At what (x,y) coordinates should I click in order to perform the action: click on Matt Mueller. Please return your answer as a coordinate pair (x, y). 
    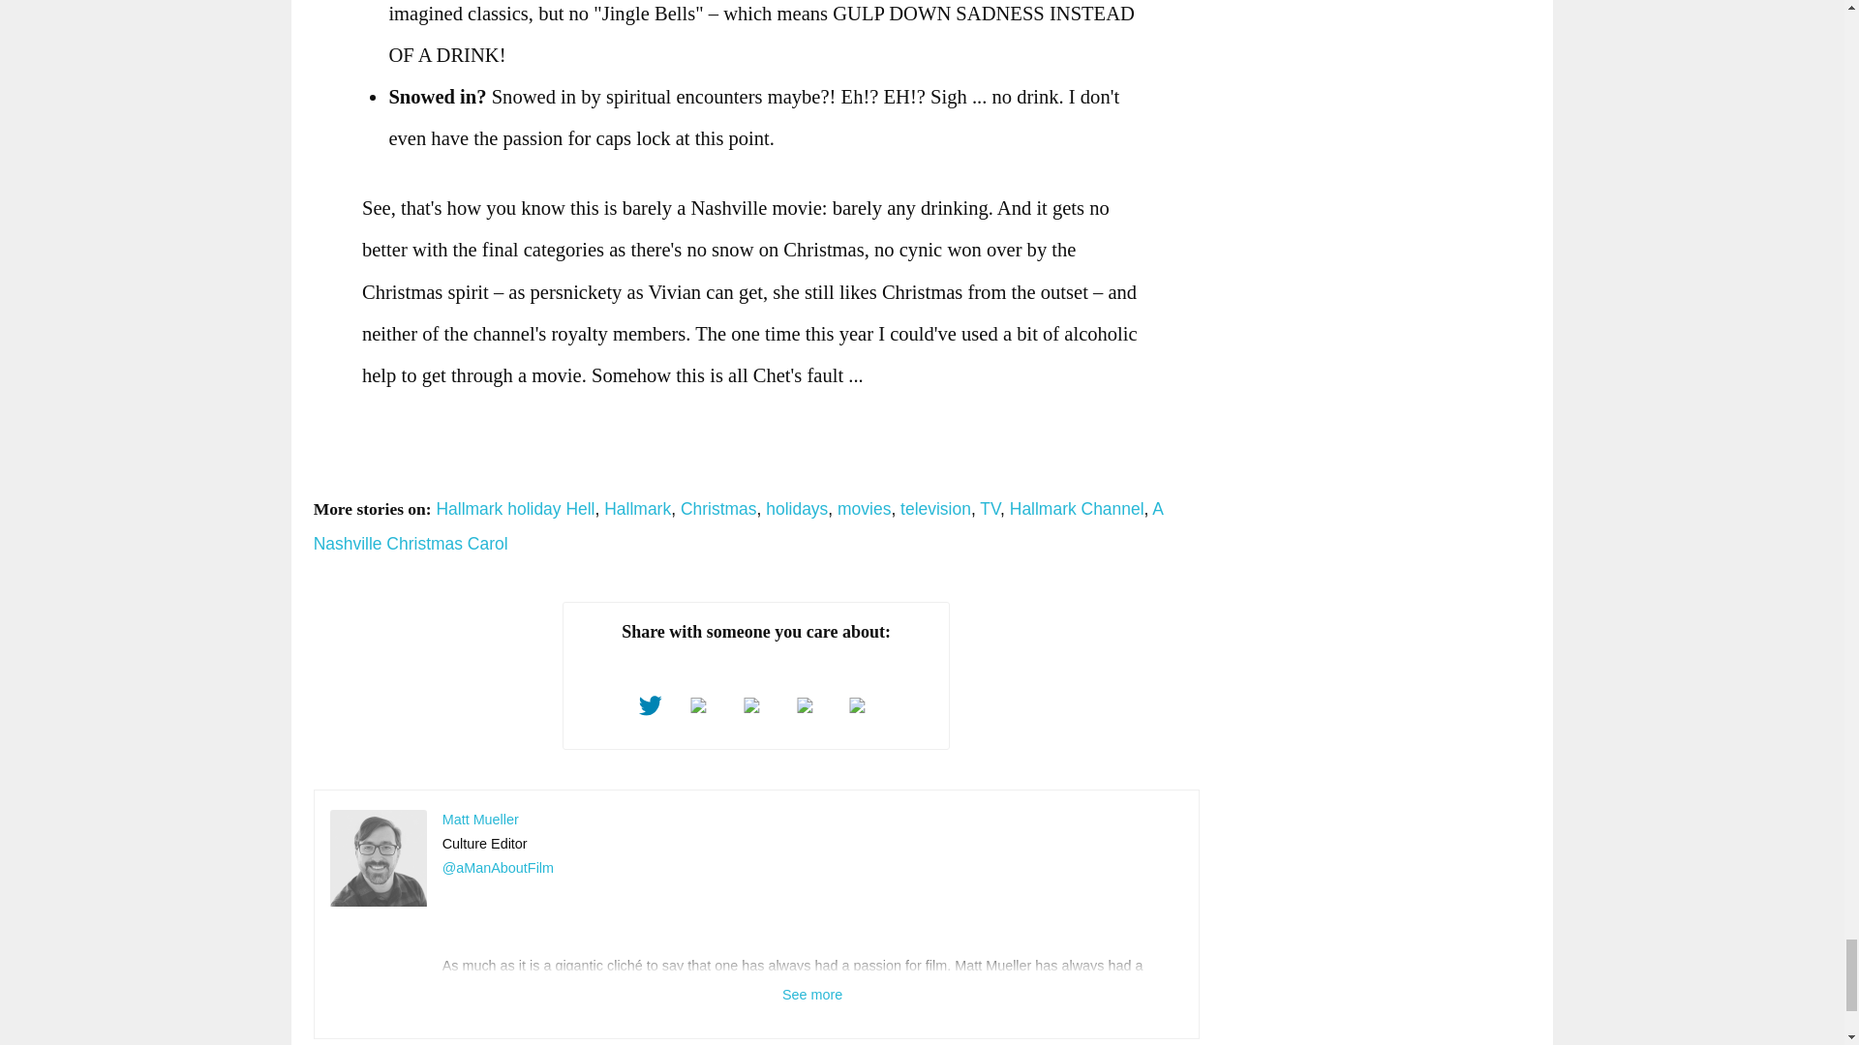
    Looking at the image, I should click on (379, 858).